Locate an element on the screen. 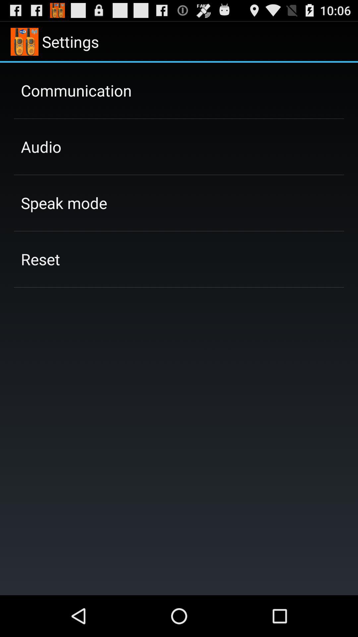  turn on the item on the left is located at coordinates (40, 259).